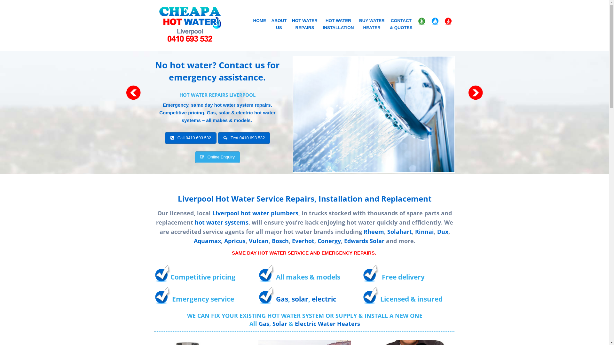 This screenshot has width=614, height=345. I want to click on CONTACT
& QUOTES, so click(401, 25).